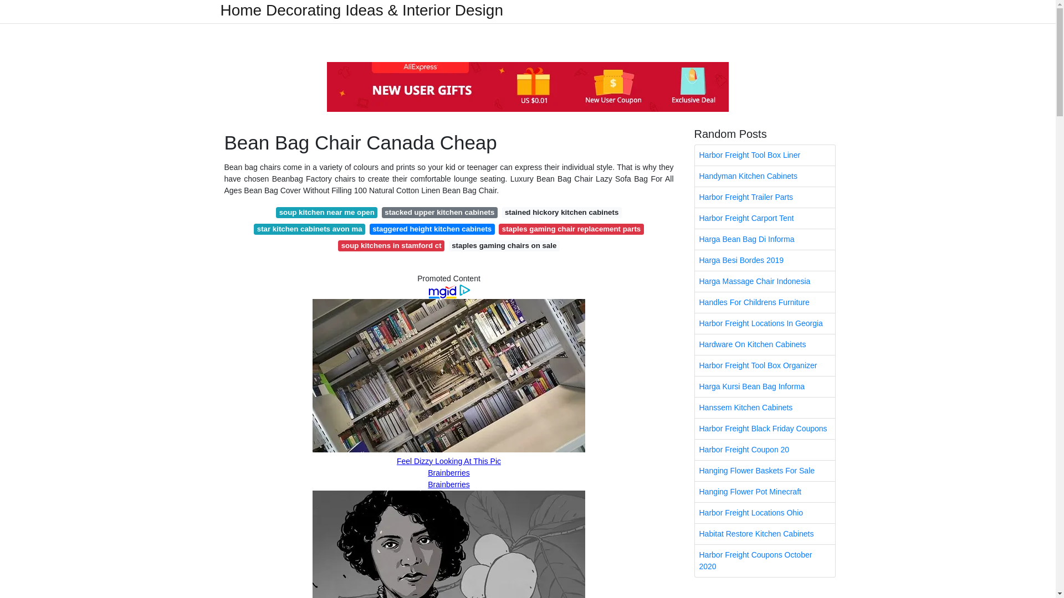 The image size is (1064, 598). I want to click on Harga Besi Bordes 2019, so click(765, 260).